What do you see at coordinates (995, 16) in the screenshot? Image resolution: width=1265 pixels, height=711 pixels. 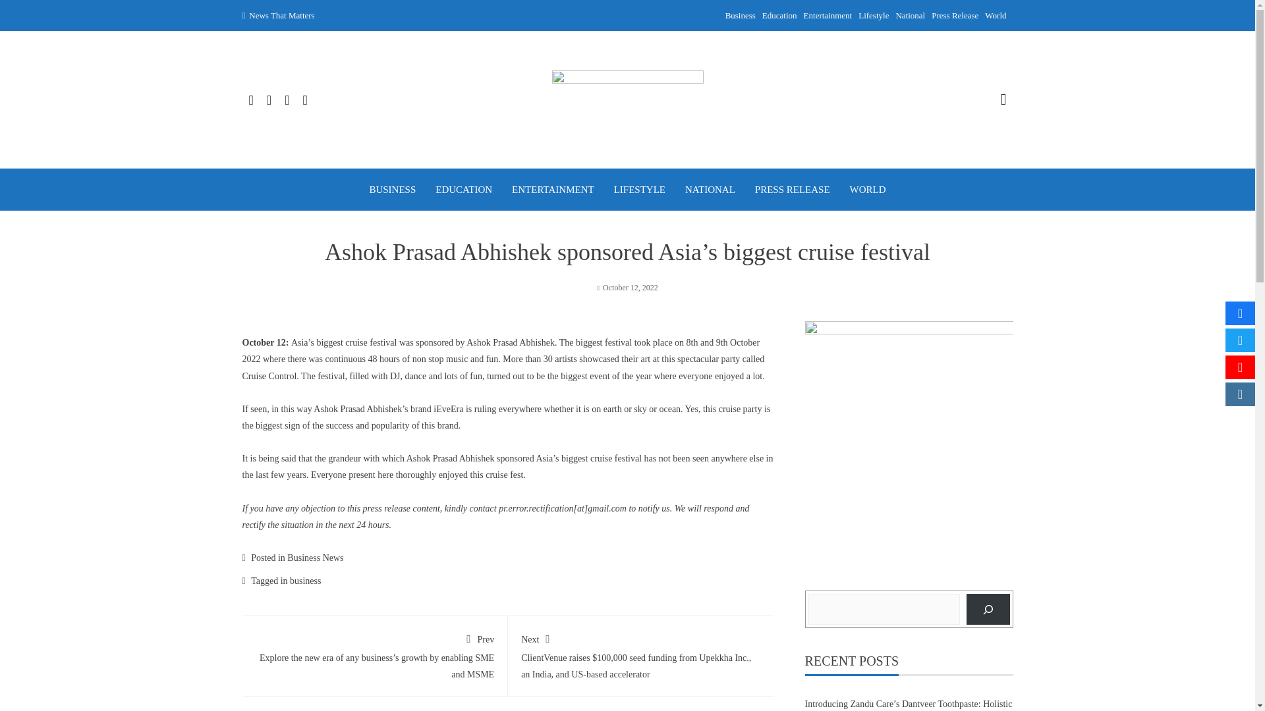 I see `World` at bounding box center [995, 16].